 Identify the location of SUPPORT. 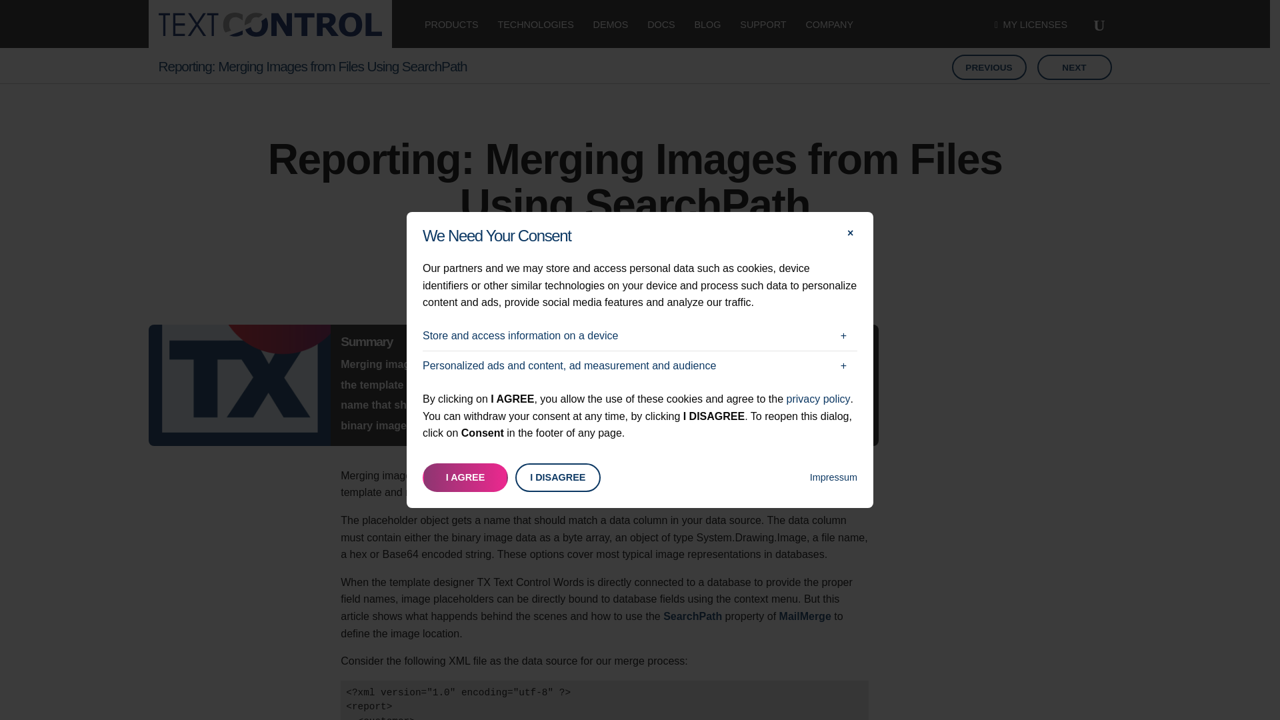
(763, 24).